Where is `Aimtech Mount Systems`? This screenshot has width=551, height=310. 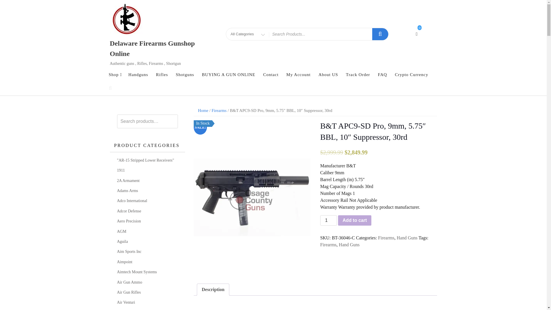
Aimtech Mount Systems is located at coordinates (137, 272).